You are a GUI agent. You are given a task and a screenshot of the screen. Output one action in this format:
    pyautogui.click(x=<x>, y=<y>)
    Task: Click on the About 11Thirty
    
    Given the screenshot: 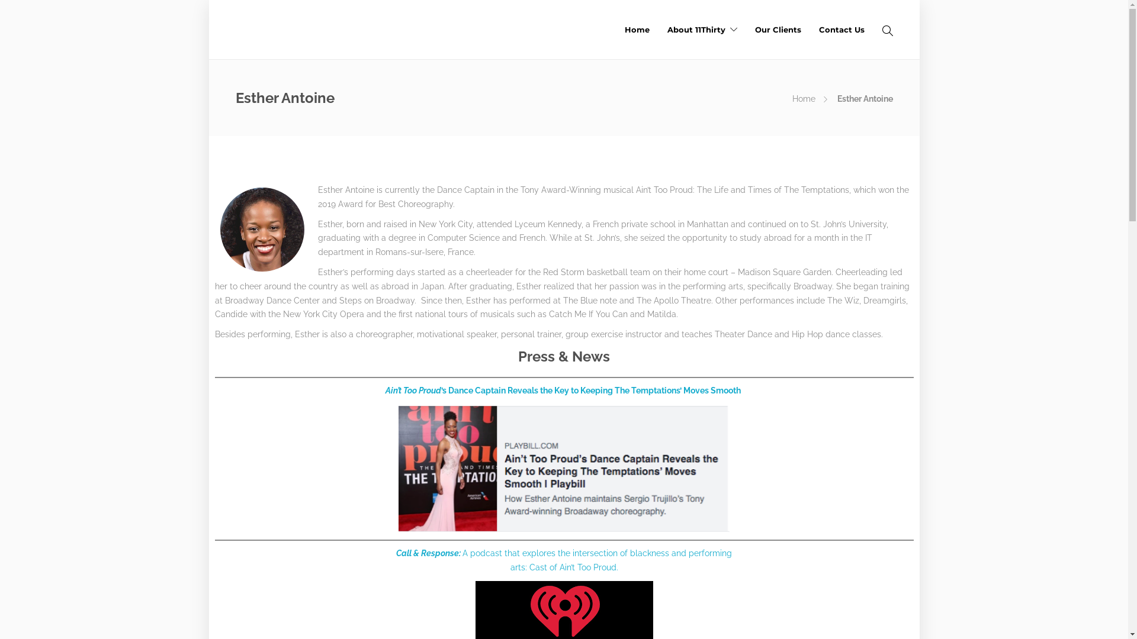 What is the action you would take?
    pyautogui.click(x=702, y=30)
    